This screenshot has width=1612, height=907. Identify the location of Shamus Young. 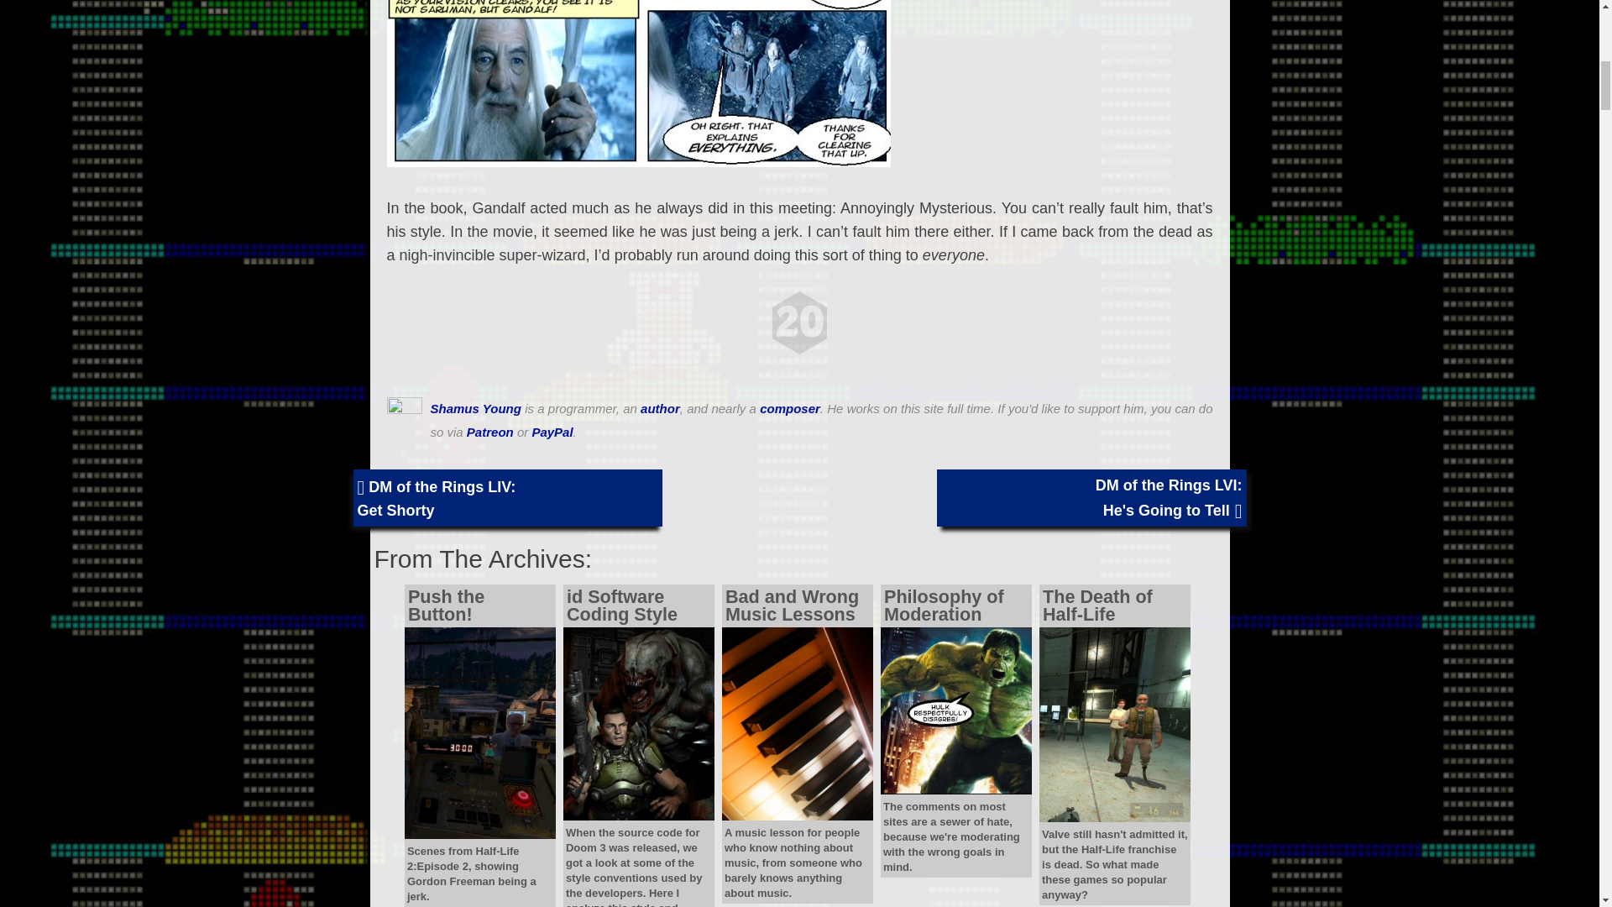
(475, 408).